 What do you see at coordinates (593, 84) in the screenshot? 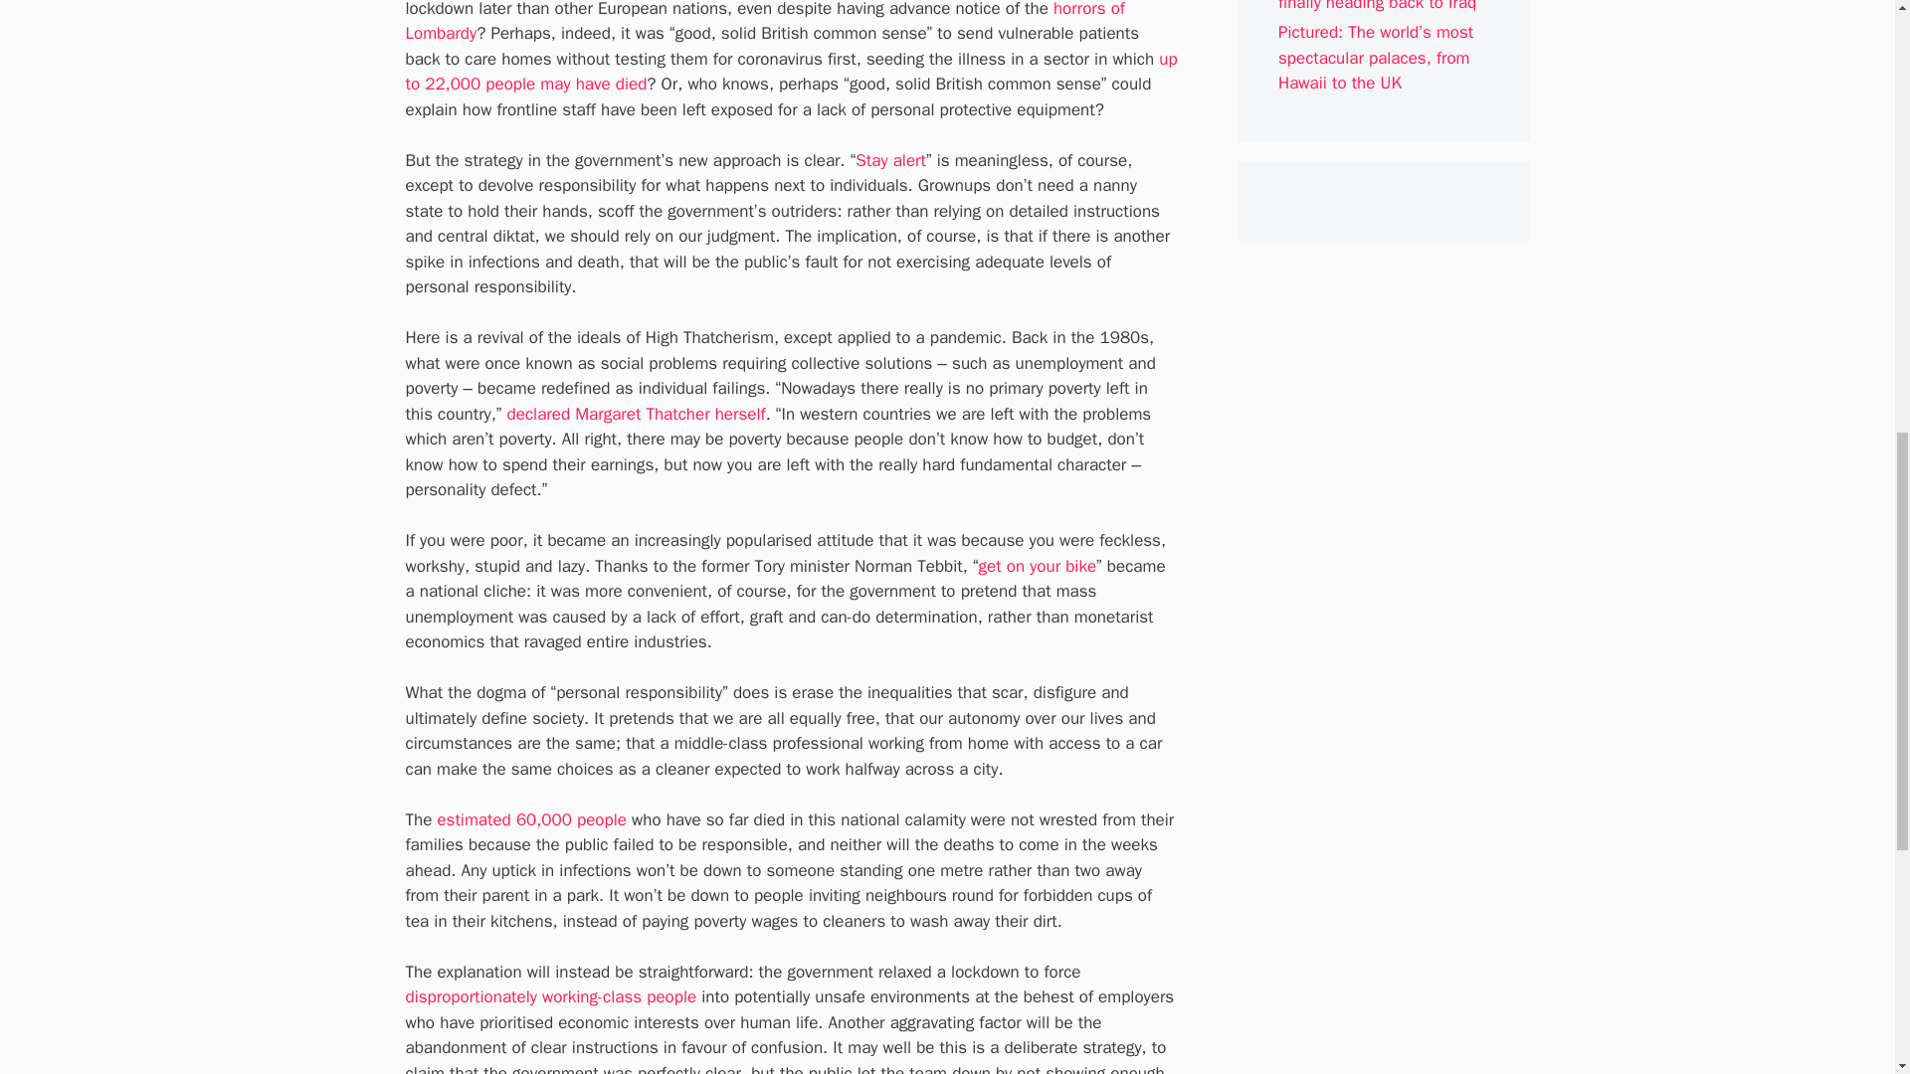
I see `may have died` at bounding box center [593, 84].